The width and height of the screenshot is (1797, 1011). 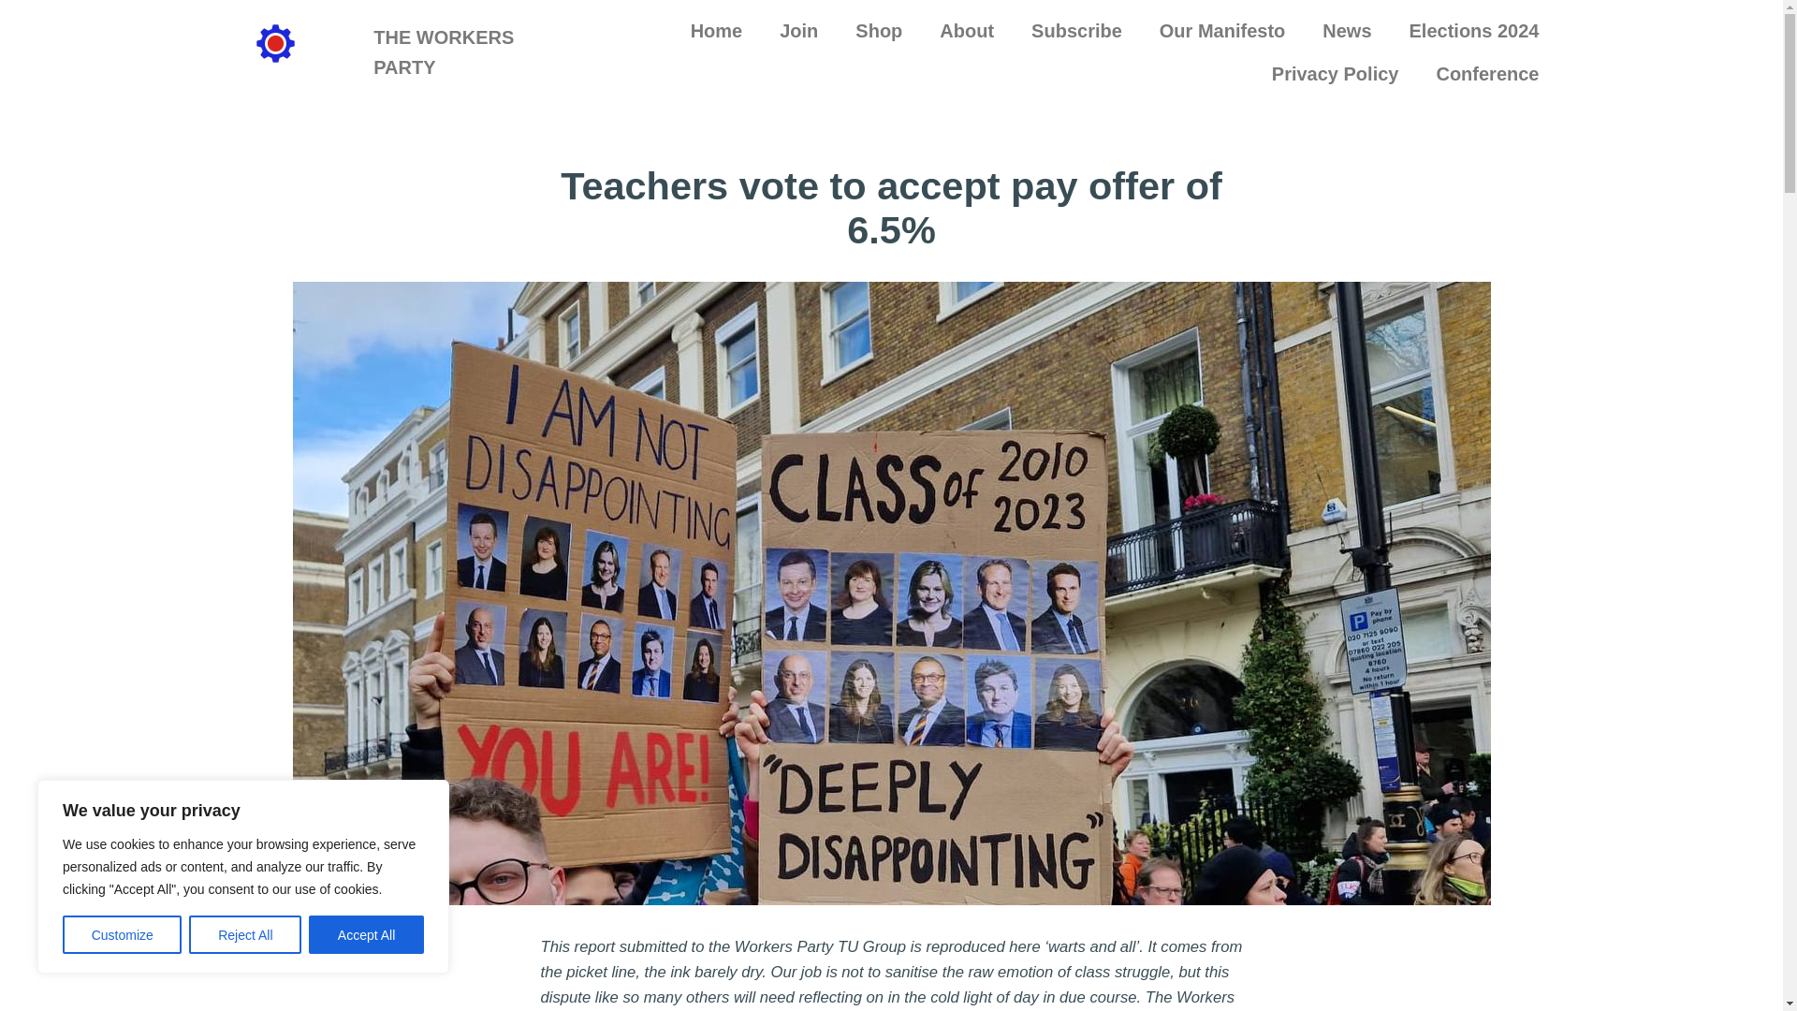 What do you see at coordinates (245, 934) in the screenshot?
I see `Reject All` at bounding box center [245, 934].